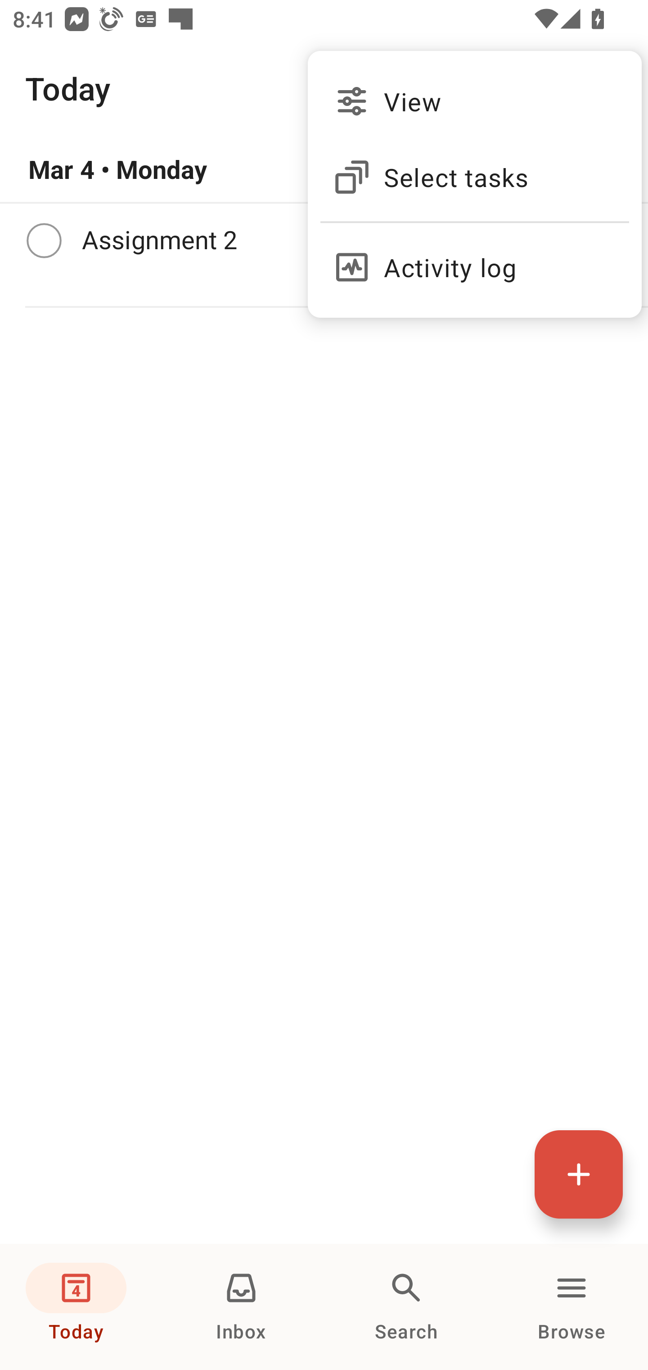  Describe the element at coordinates (474, 178) in the screenshot. I see `Select tasks` at that location.